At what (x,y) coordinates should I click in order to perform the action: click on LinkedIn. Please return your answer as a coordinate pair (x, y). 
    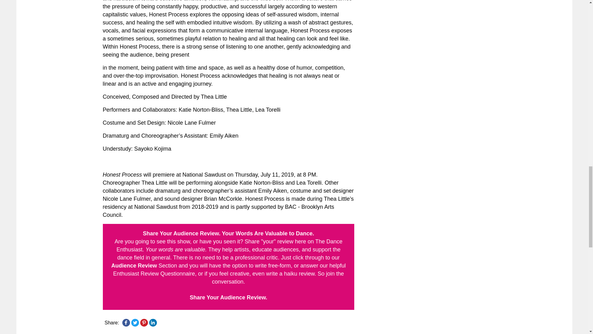
    Looking at the image, I should click on (153, 322).